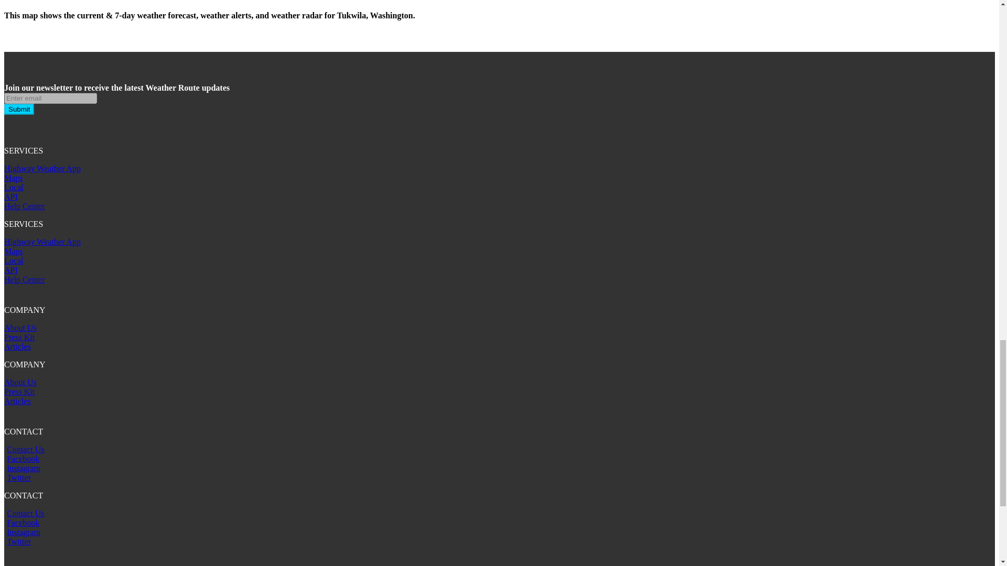 Image resolution: width=1007 pixels, height=566 pixels. I want to click on Help Center, so click(24, 279).